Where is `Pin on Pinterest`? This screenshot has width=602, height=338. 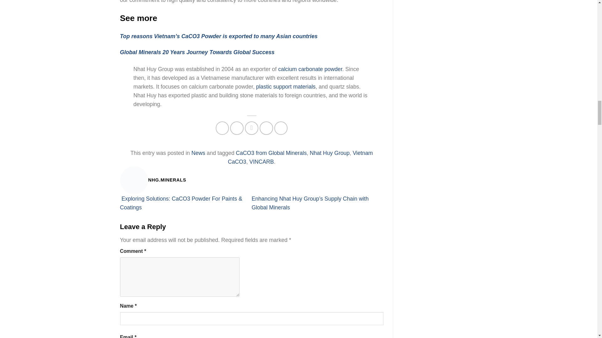 Pin on Pinterest is located at coordinates (266, 128).